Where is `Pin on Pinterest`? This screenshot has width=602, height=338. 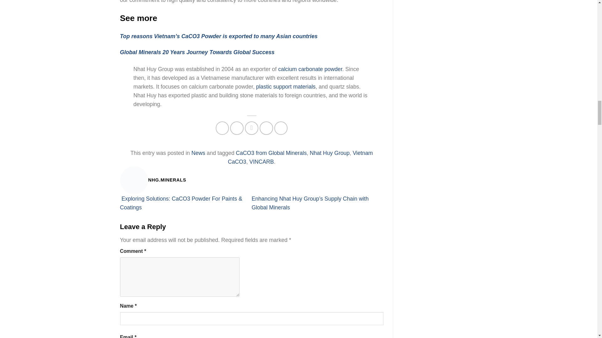 Pin on Pinterest is located at coordinates (266, 128).